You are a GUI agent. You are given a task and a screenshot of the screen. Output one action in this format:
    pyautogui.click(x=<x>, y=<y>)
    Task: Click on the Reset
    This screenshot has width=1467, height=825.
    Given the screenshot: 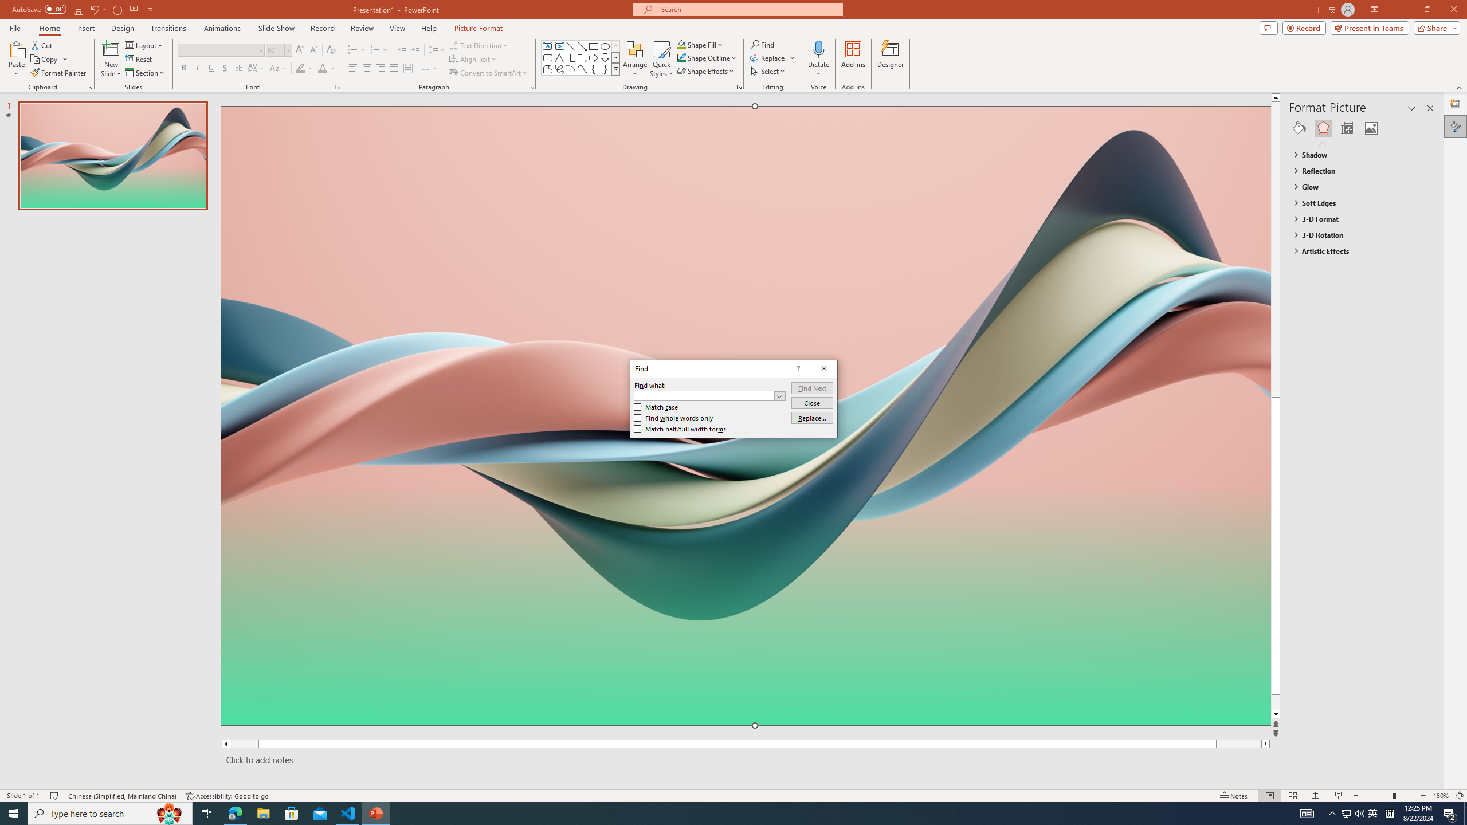 What is the action you would take?
    pyautogui.click(x=139, y=60)
    